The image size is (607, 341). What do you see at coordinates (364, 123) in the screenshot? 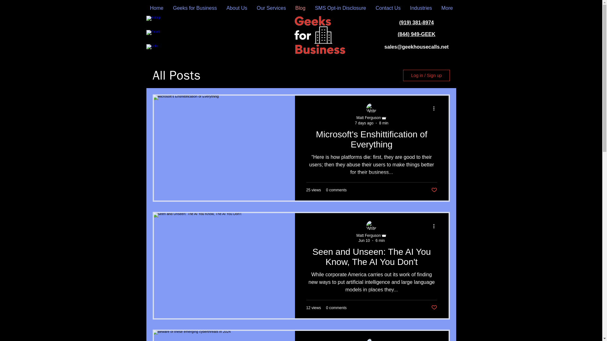
I see `7 days ago` at bounding box center [364, 123].